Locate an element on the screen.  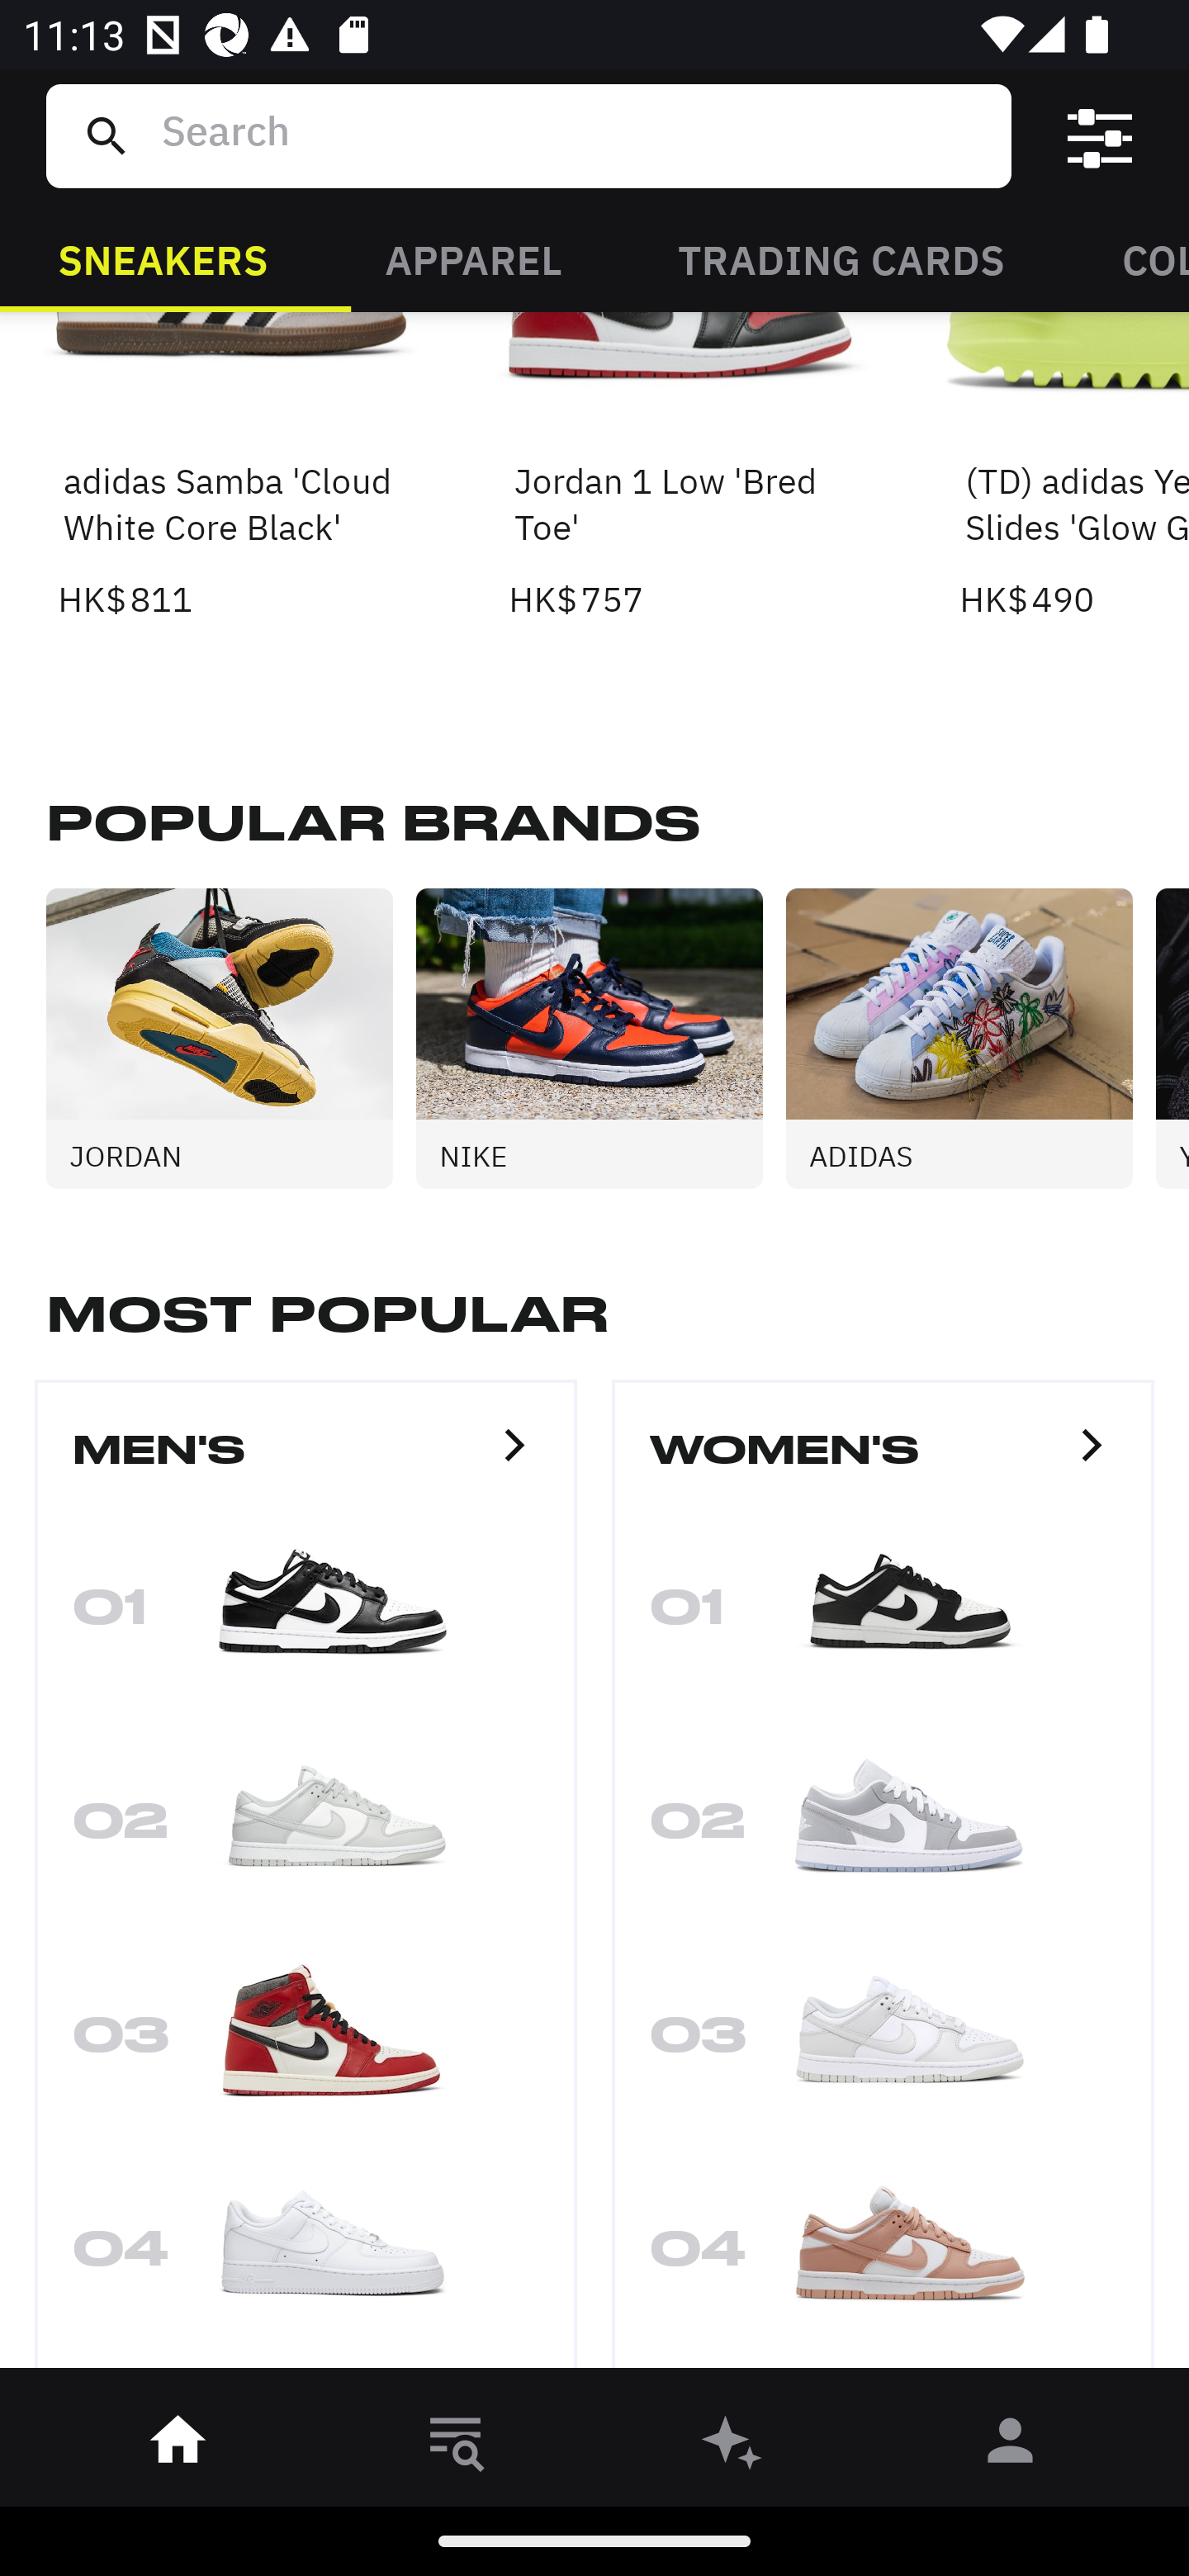
WOMEN'S  is located at coordinates (883, 1463).